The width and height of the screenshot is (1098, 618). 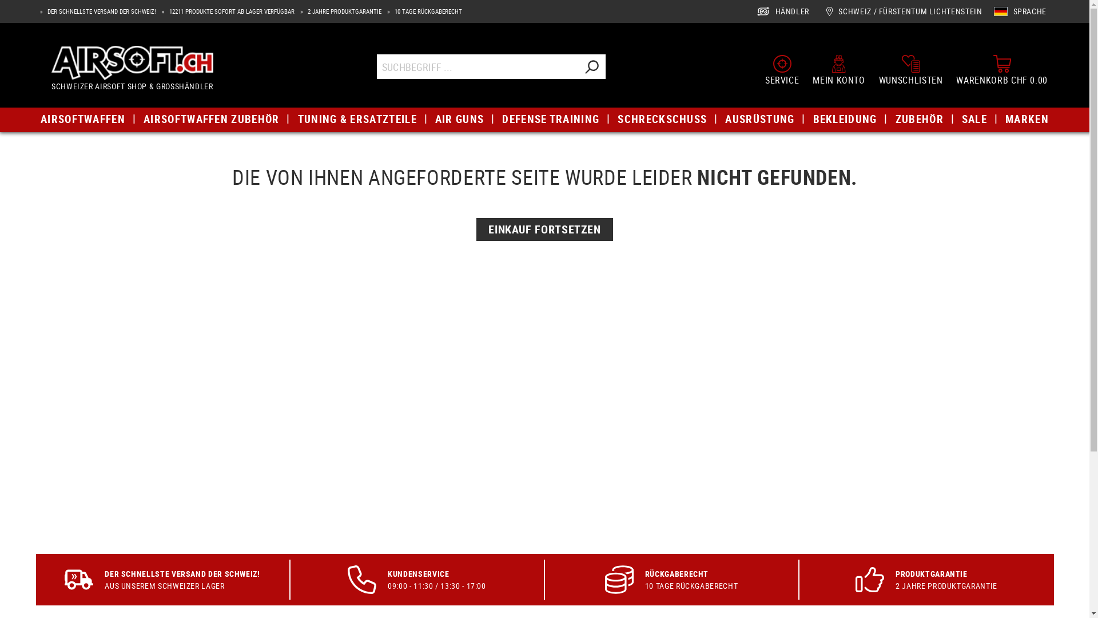 I want to click on WARENKORB CHF 0.00, so click(x=1002, y=70).